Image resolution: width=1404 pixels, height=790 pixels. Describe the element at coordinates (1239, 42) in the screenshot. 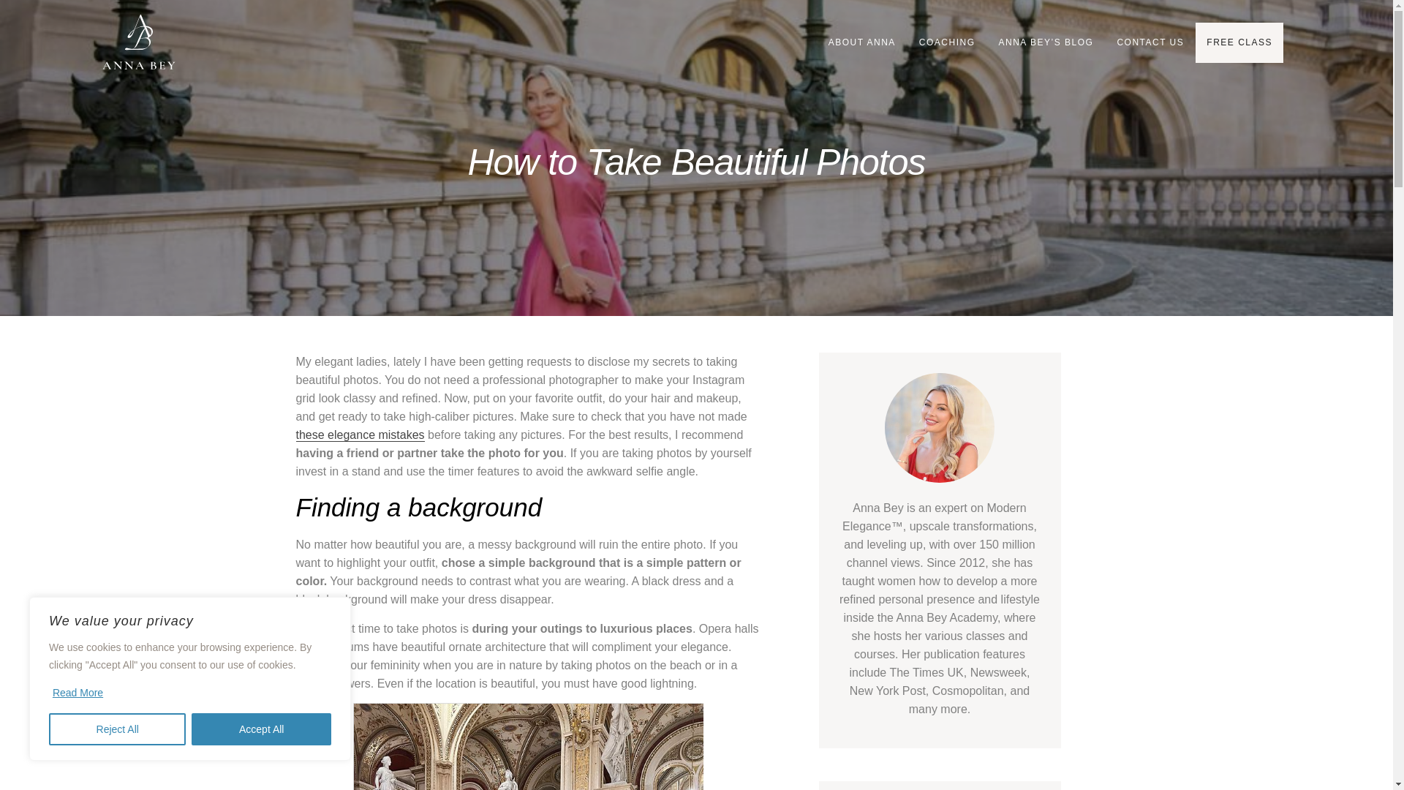

I see `FREE CLASS` at that location.